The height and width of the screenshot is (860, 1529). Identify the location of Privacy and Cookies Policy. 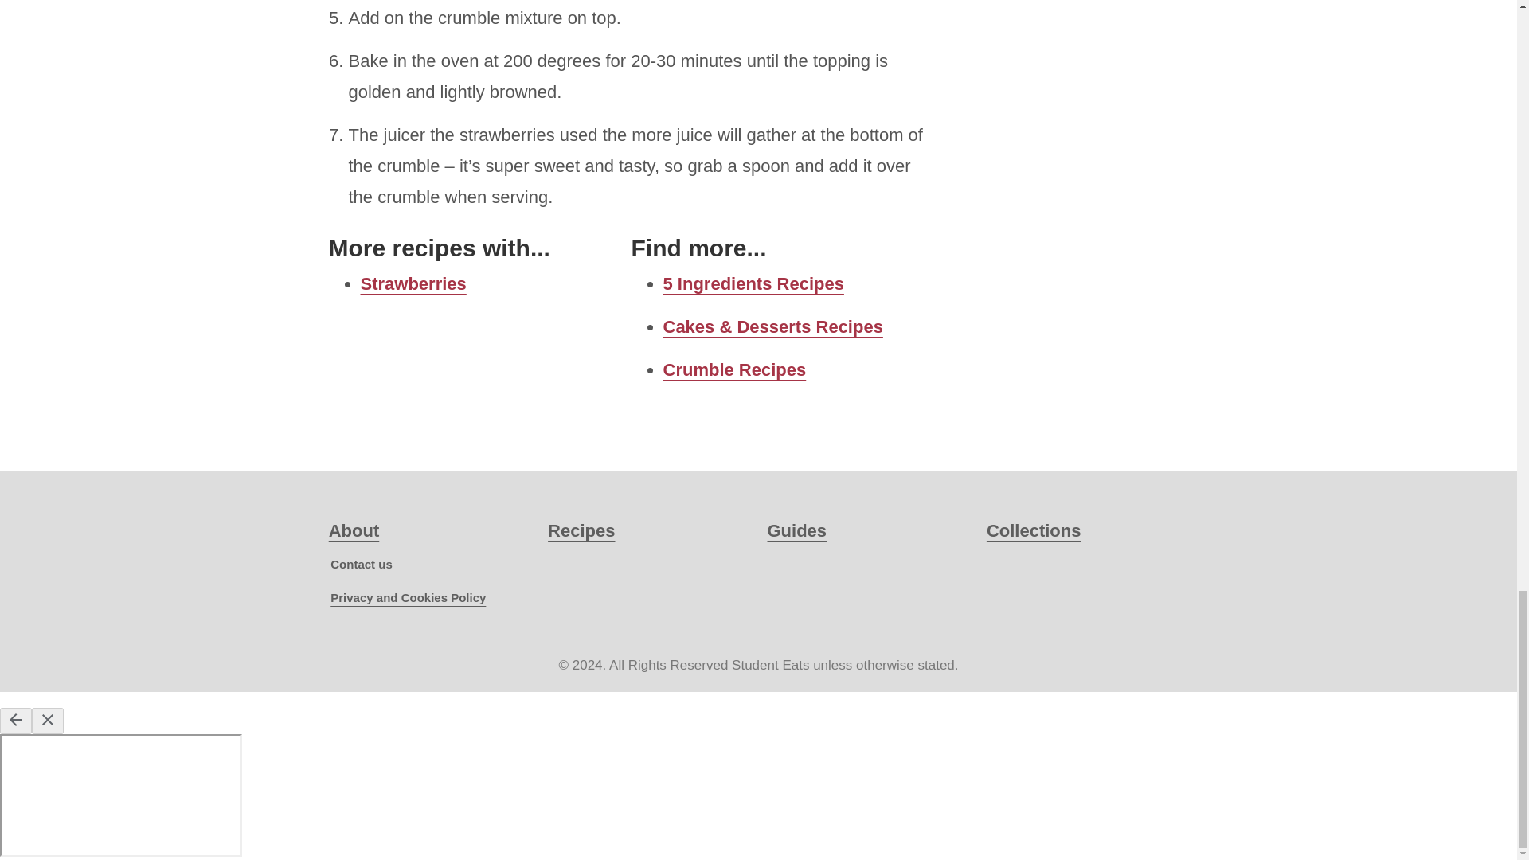
(408, 597).